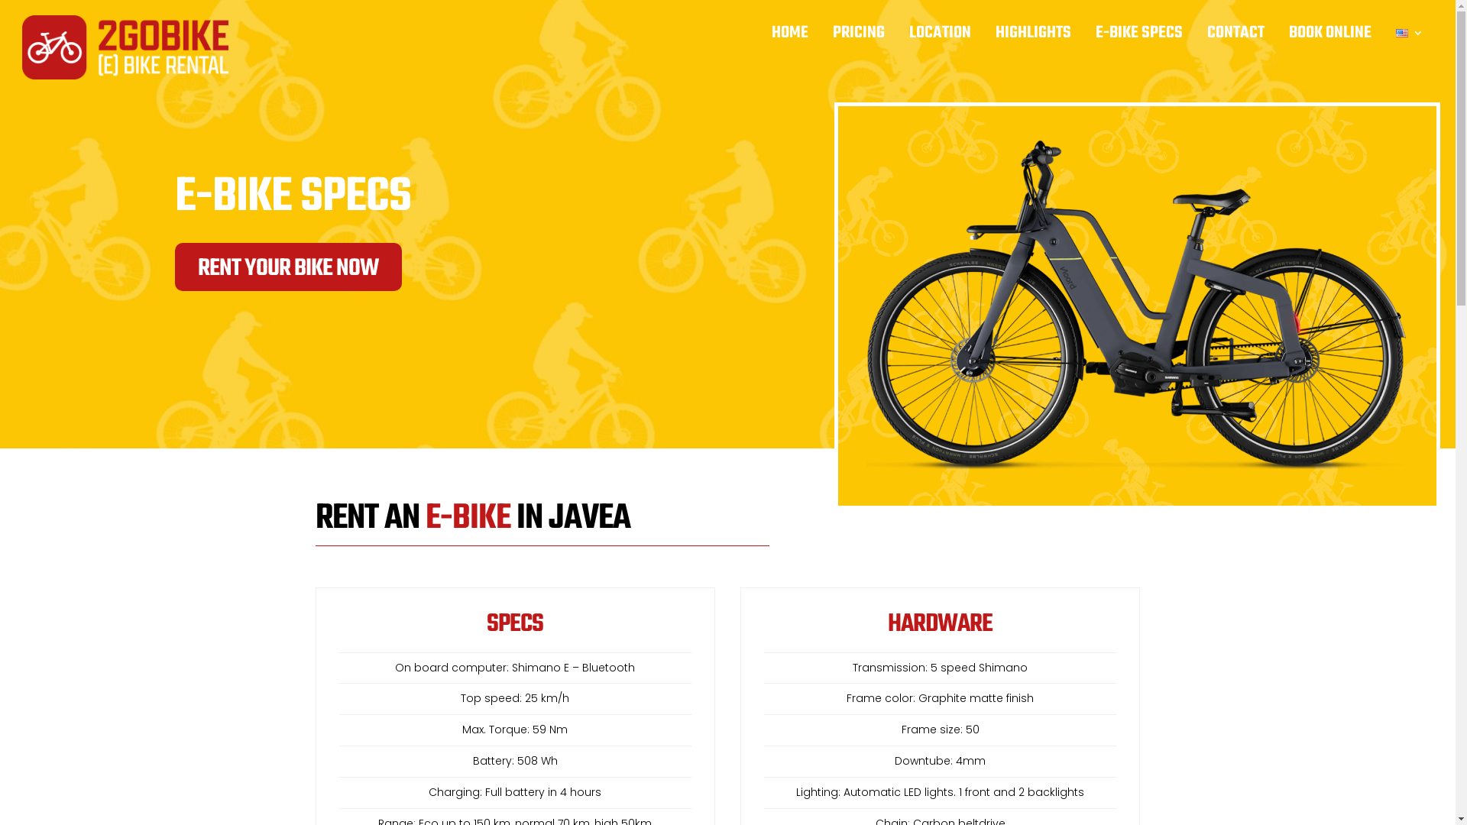 The height and width of the screenshot is (825, 1467). What do you see at coordinates (1232, 37) in the screenshot?
I see `CONTACT` at bounding box center [1232, 37].